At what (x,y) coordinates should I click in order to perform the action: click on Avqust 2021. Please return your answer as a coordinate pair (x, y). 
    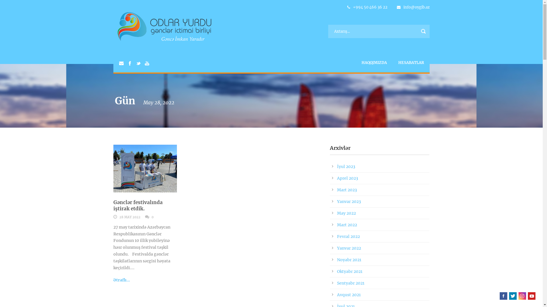
    Looking at the image, I should click on (349, 295).